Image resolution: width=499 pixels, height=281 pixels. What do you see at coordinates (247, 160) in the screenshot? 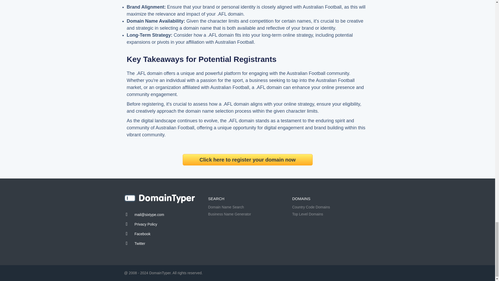
I see `Click here to register your domain now` at bounding box center [247, 160].